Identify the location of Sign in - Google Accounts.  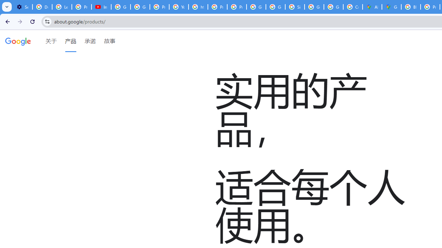
(295, 7).